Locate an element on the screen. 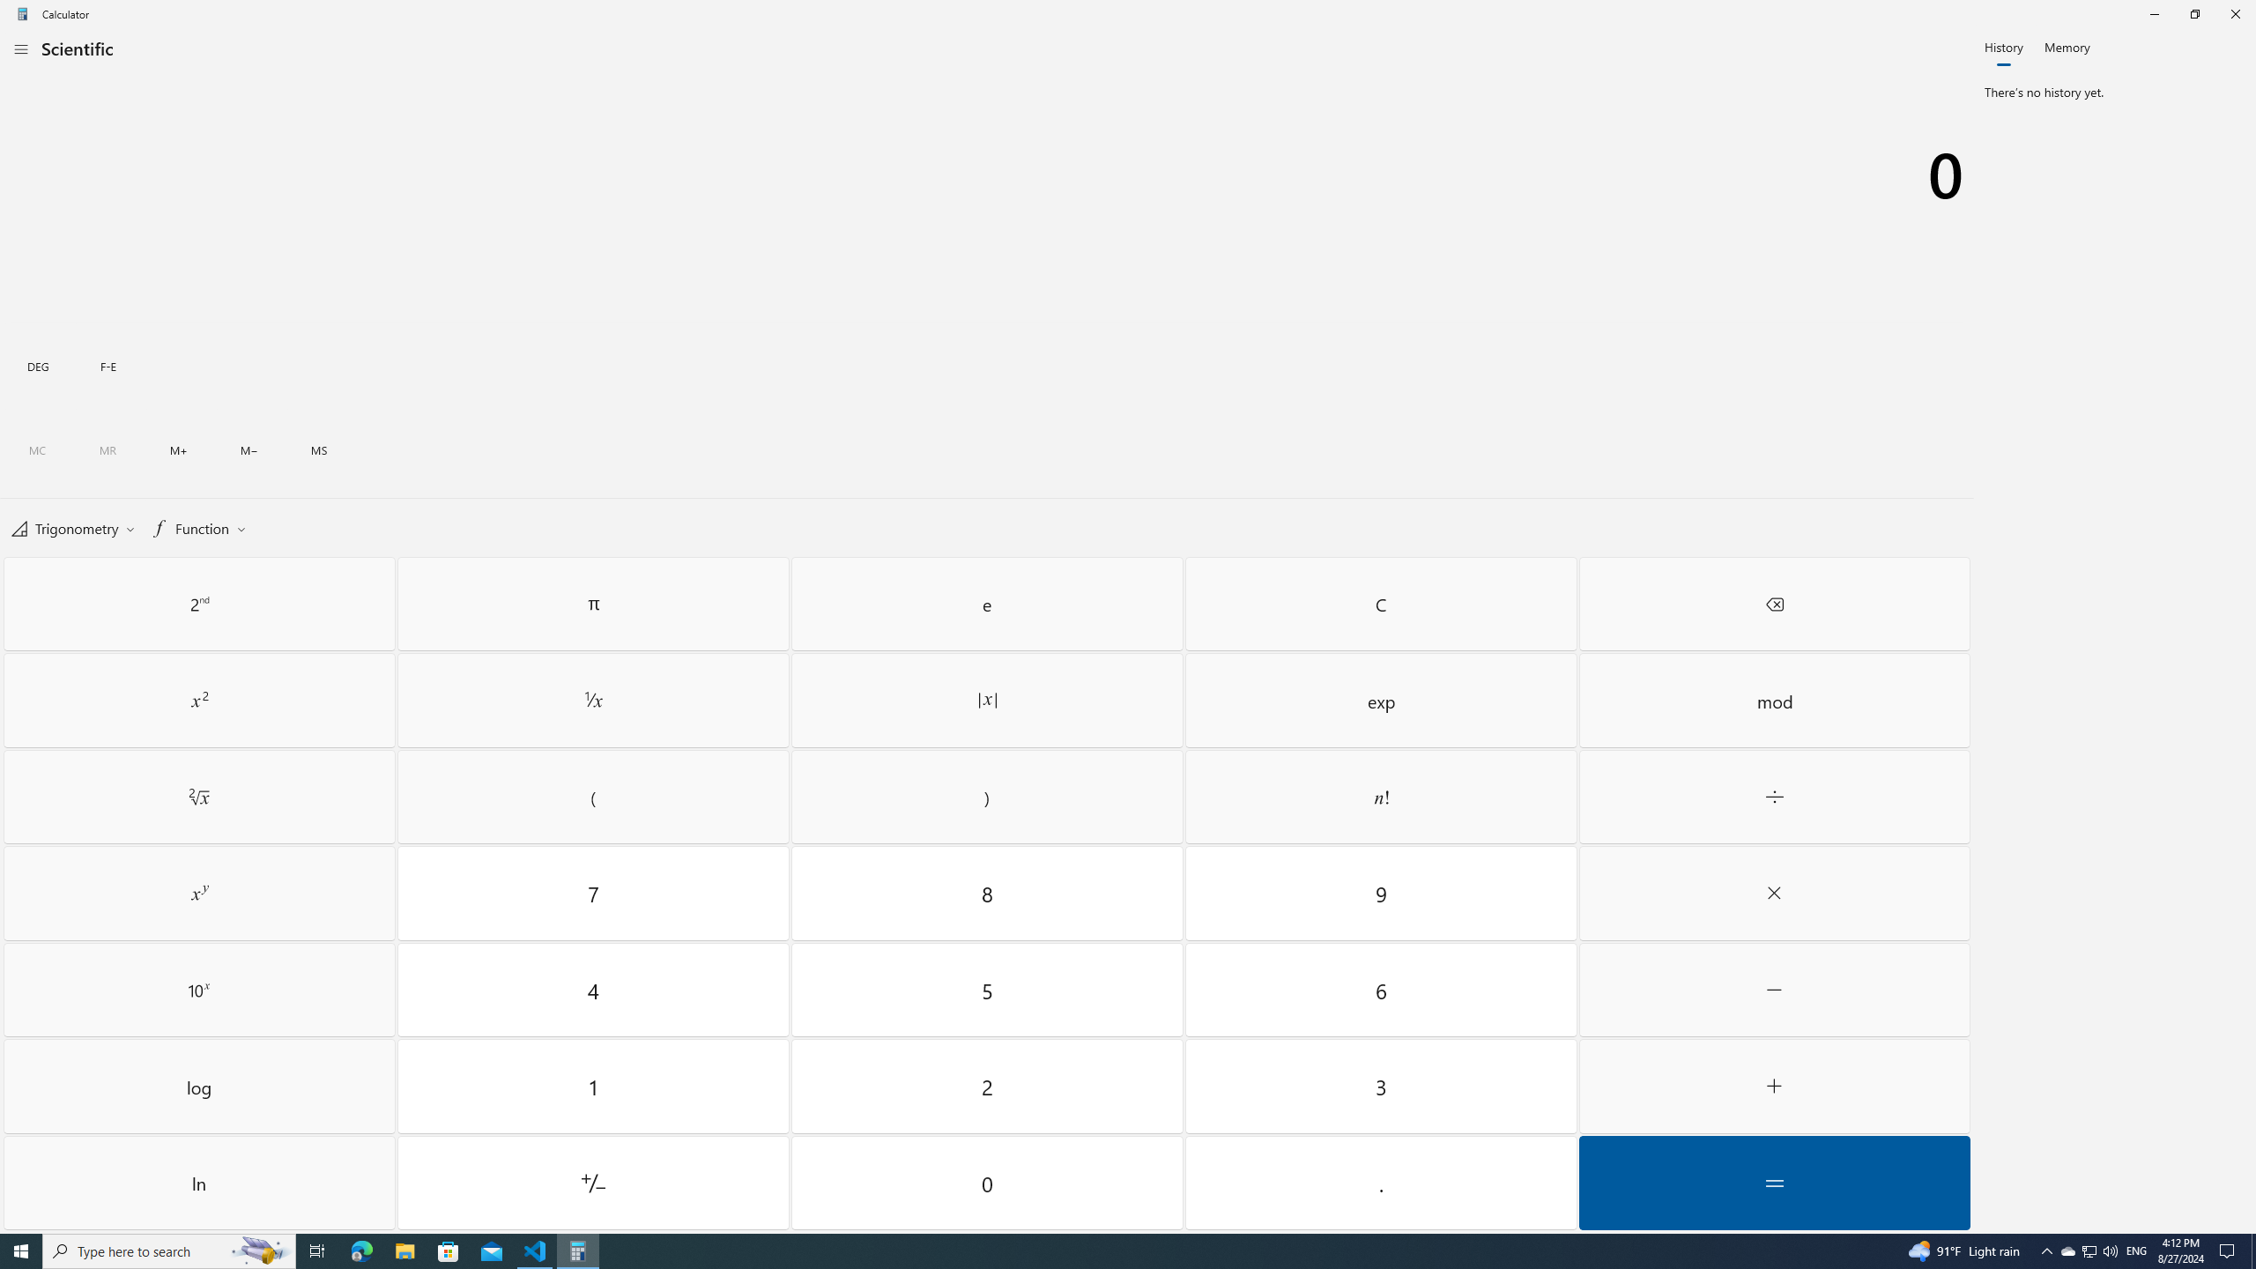 This screenshot has width=2256, height=1269. Search highlights icon opens search home window is located at coordinates (2253, 1251).